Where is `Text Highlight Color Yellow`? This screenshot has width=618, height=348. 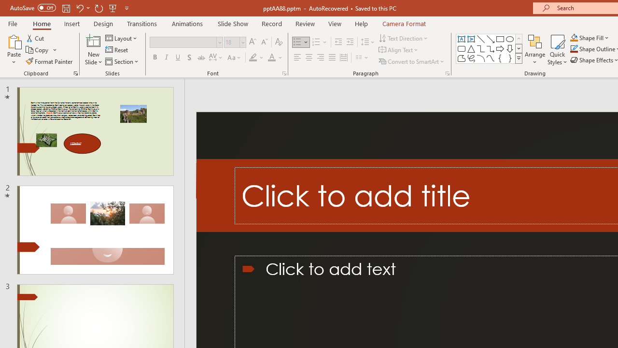 Text Highlight Color Yellow is located at coordinates (253, 58).